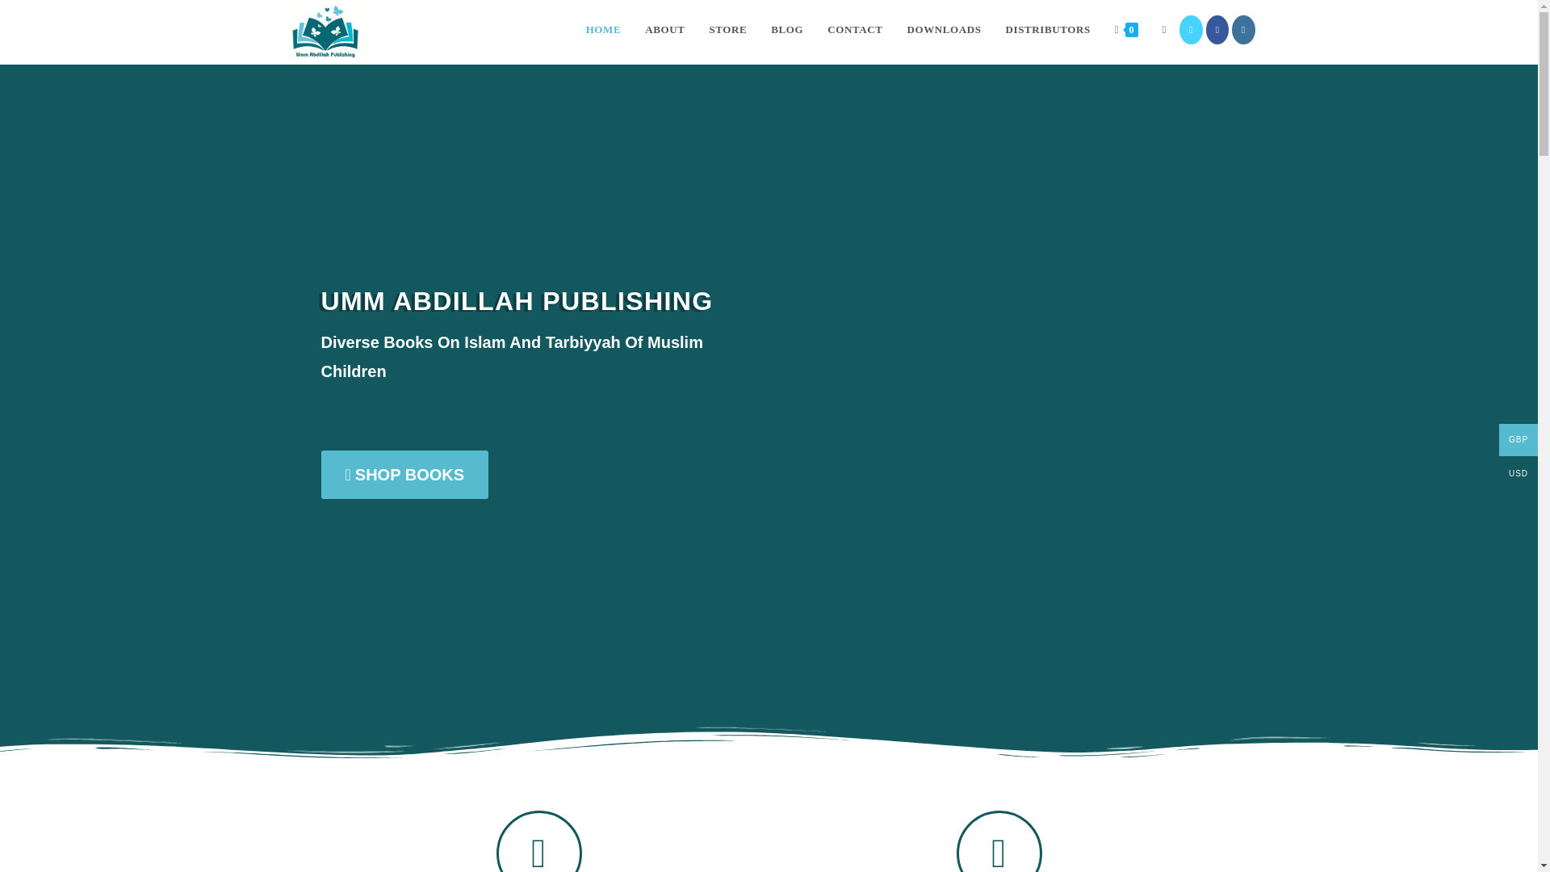  Describe the element at coordinates (727, 30) in the screenshot. I see `STORE` at that location.